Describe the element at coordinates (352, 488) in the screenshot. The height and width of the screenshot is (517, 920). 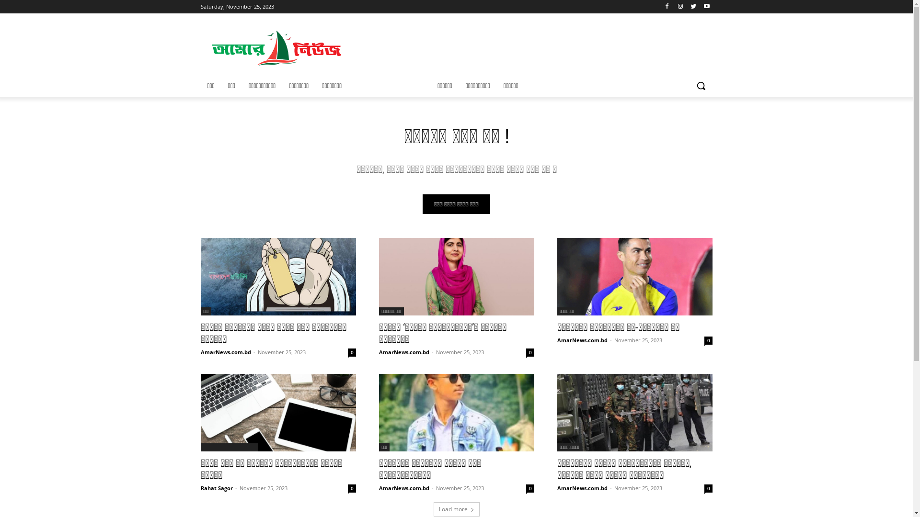
I see `0` at that location.